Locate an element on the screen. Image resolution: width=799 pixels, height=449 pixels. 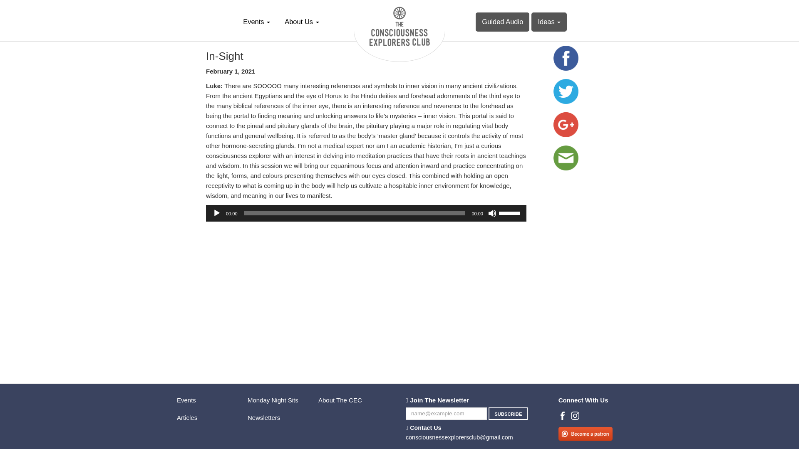
google is located at coordinates (566, 125).